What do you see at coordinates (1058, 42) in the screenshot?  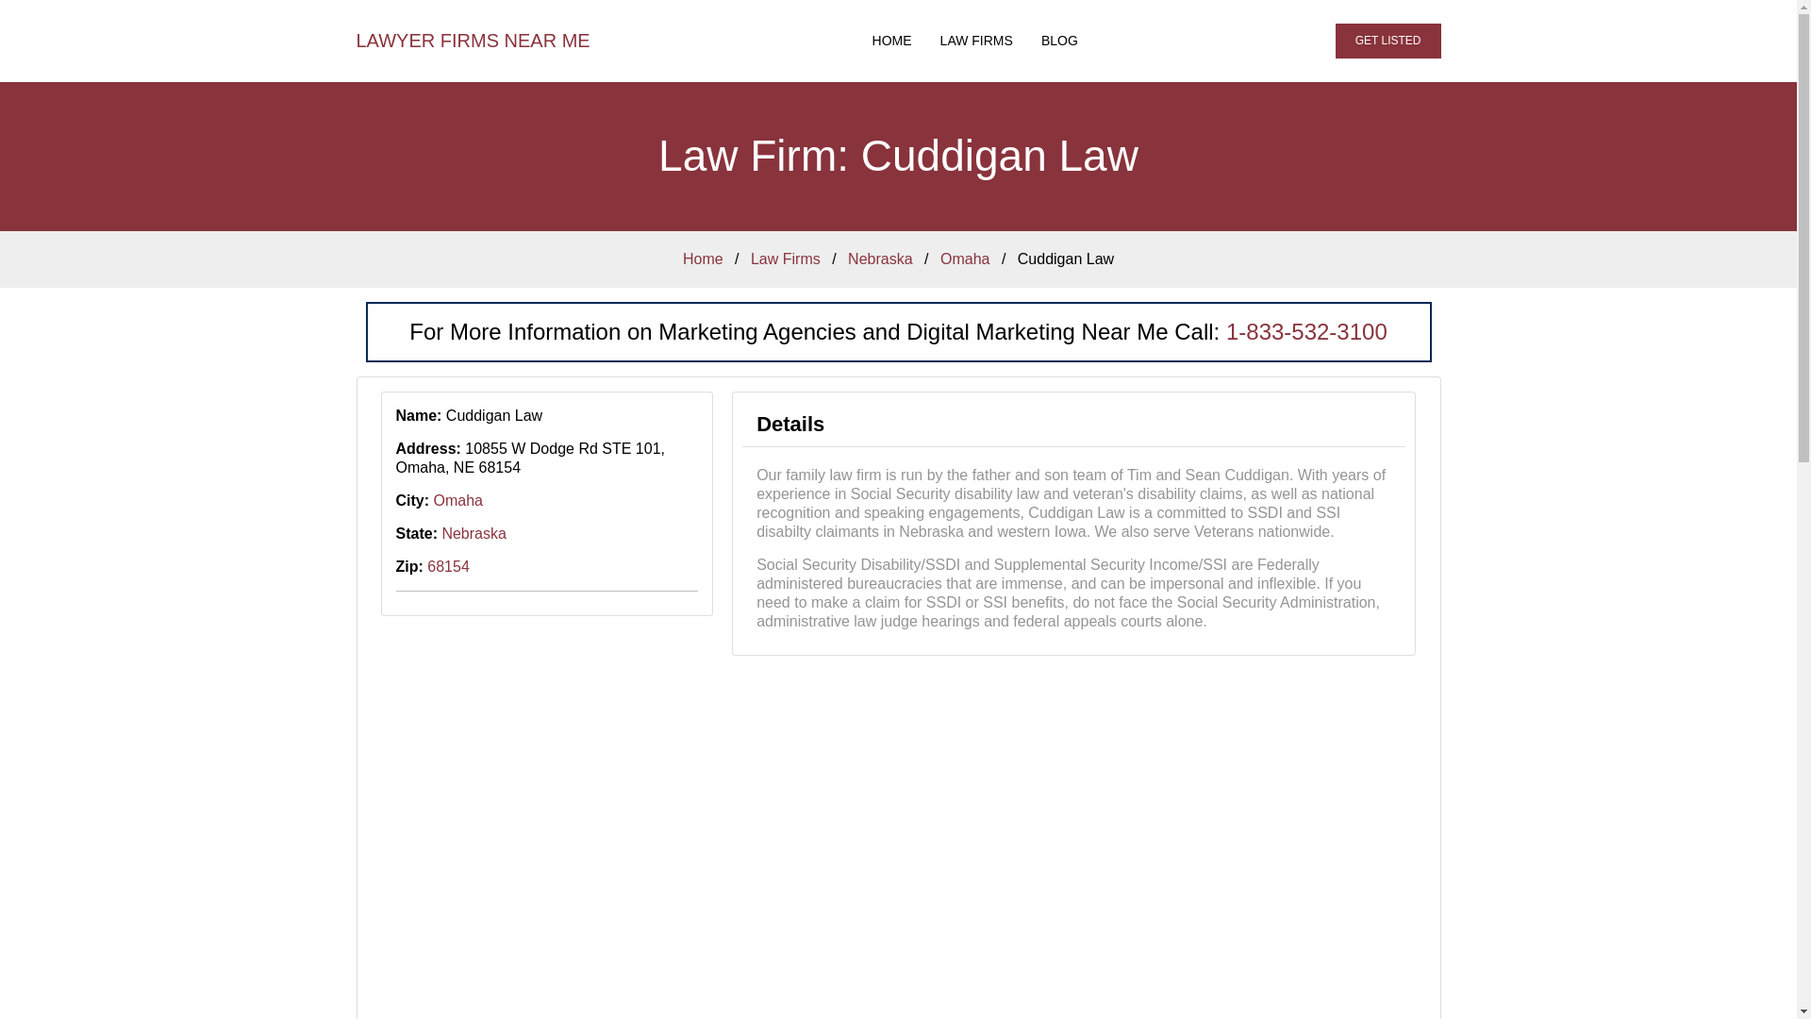 I see `BLOG` at bounding box center [1058, 42].